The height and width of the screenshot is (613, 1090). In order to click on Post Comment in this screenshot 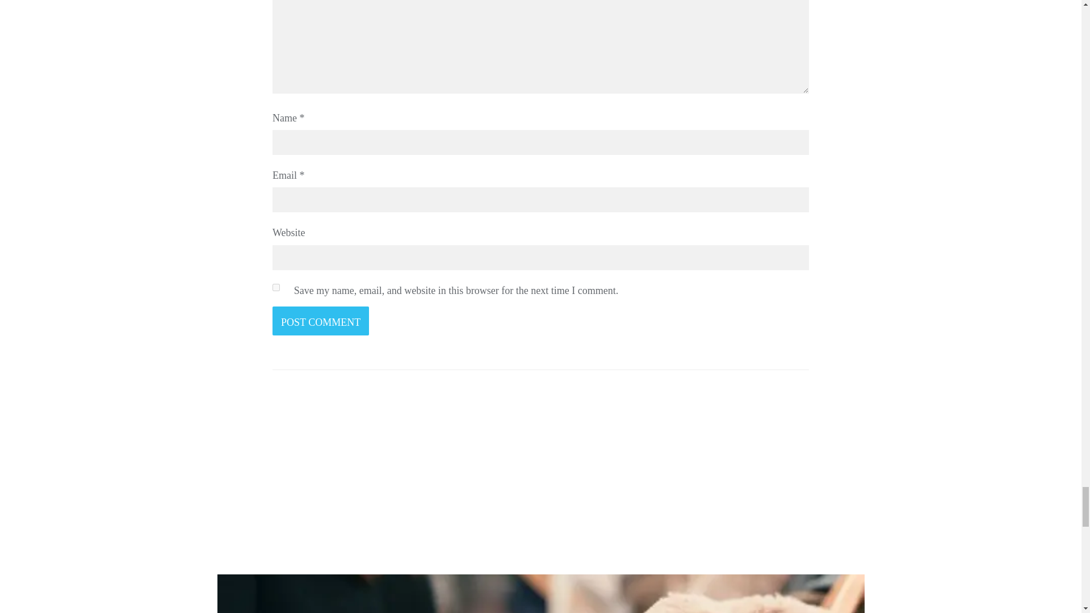, I will do `click(321, 321)`.